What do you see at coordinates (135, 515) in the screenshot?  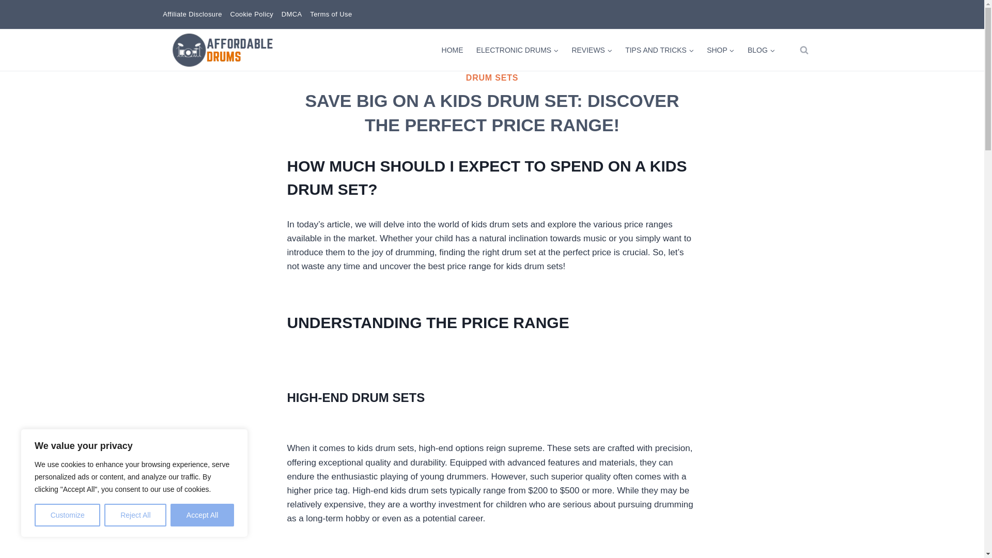 I see `Reject All` at bounding box center [135, 515].